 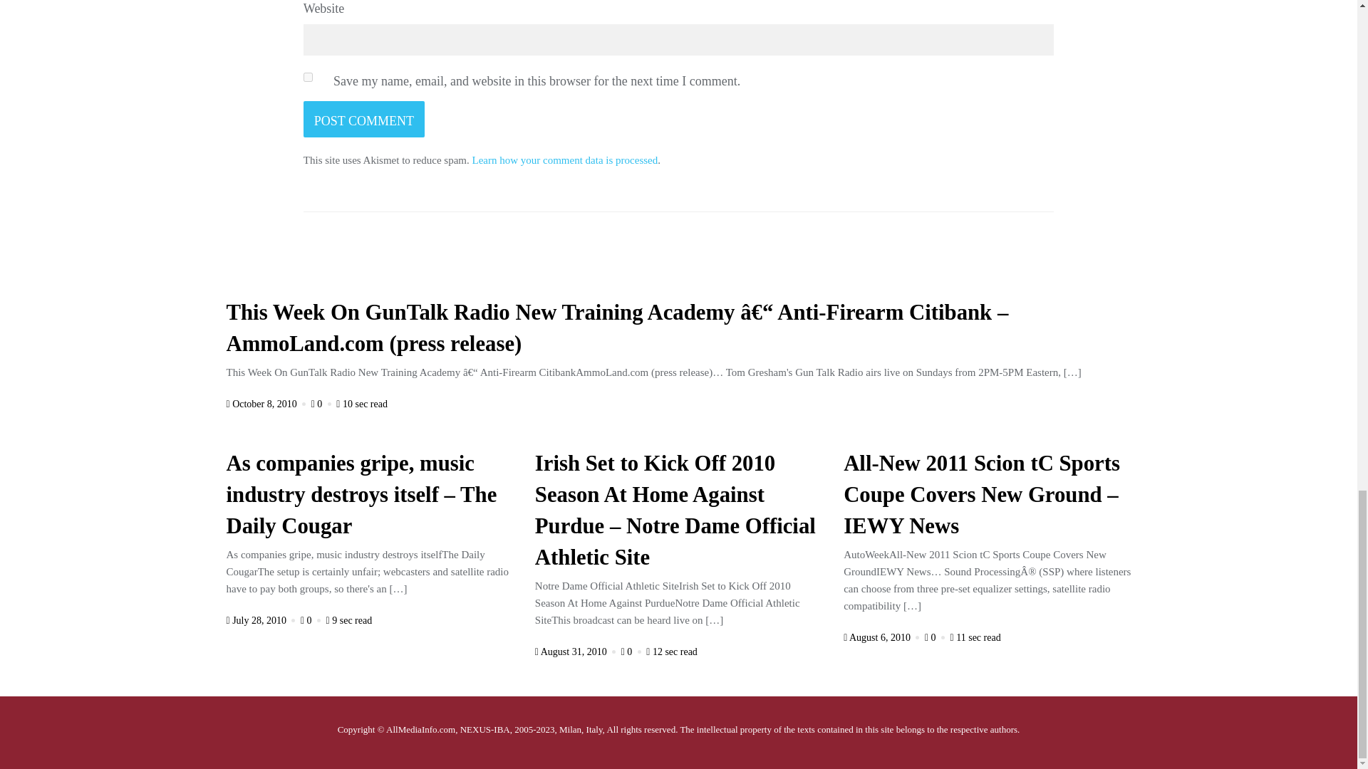 What do you see at coordinates (308, 77) in the screenshot?
I see `yes` at bounding box center [308, 77].